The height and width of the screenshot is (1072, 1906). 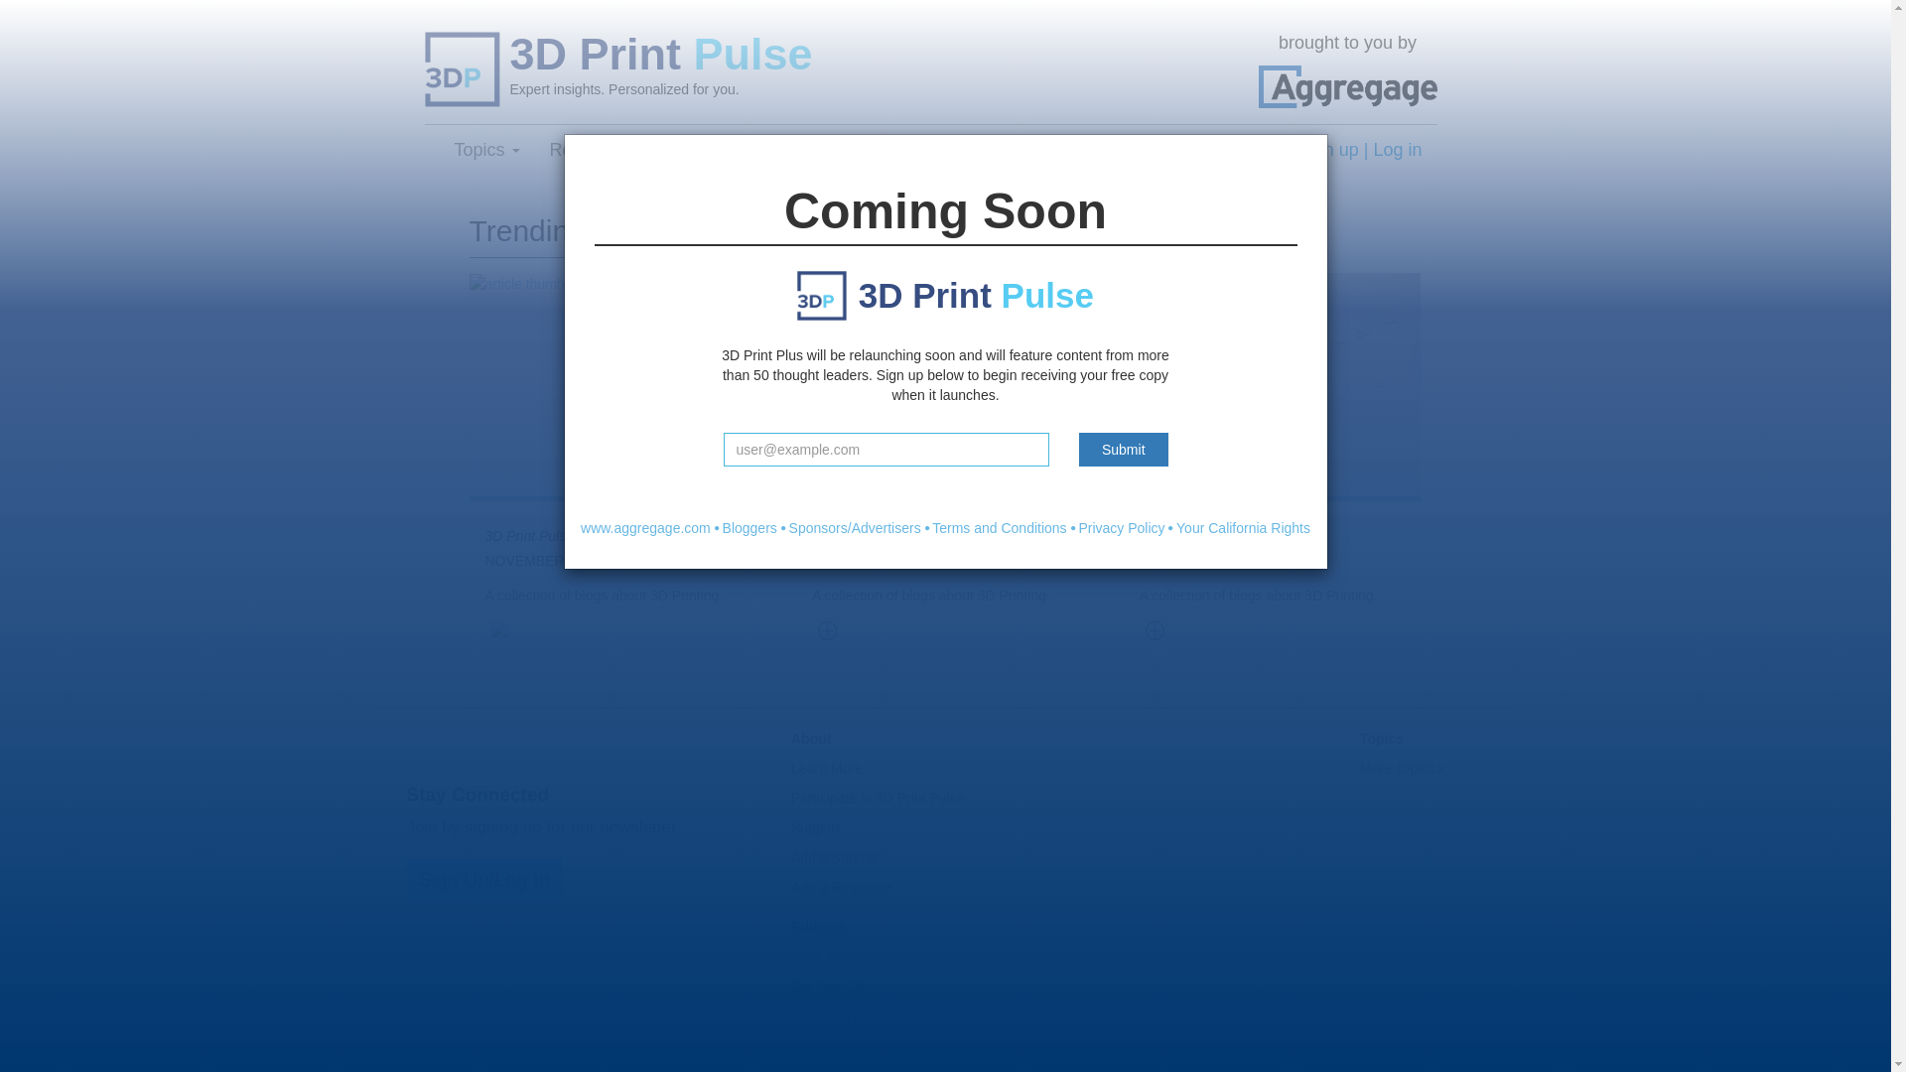 What do you see at coordinates (834, 858) in the screenshot?
I see `Add a Source` at bounding box center [834, 858].